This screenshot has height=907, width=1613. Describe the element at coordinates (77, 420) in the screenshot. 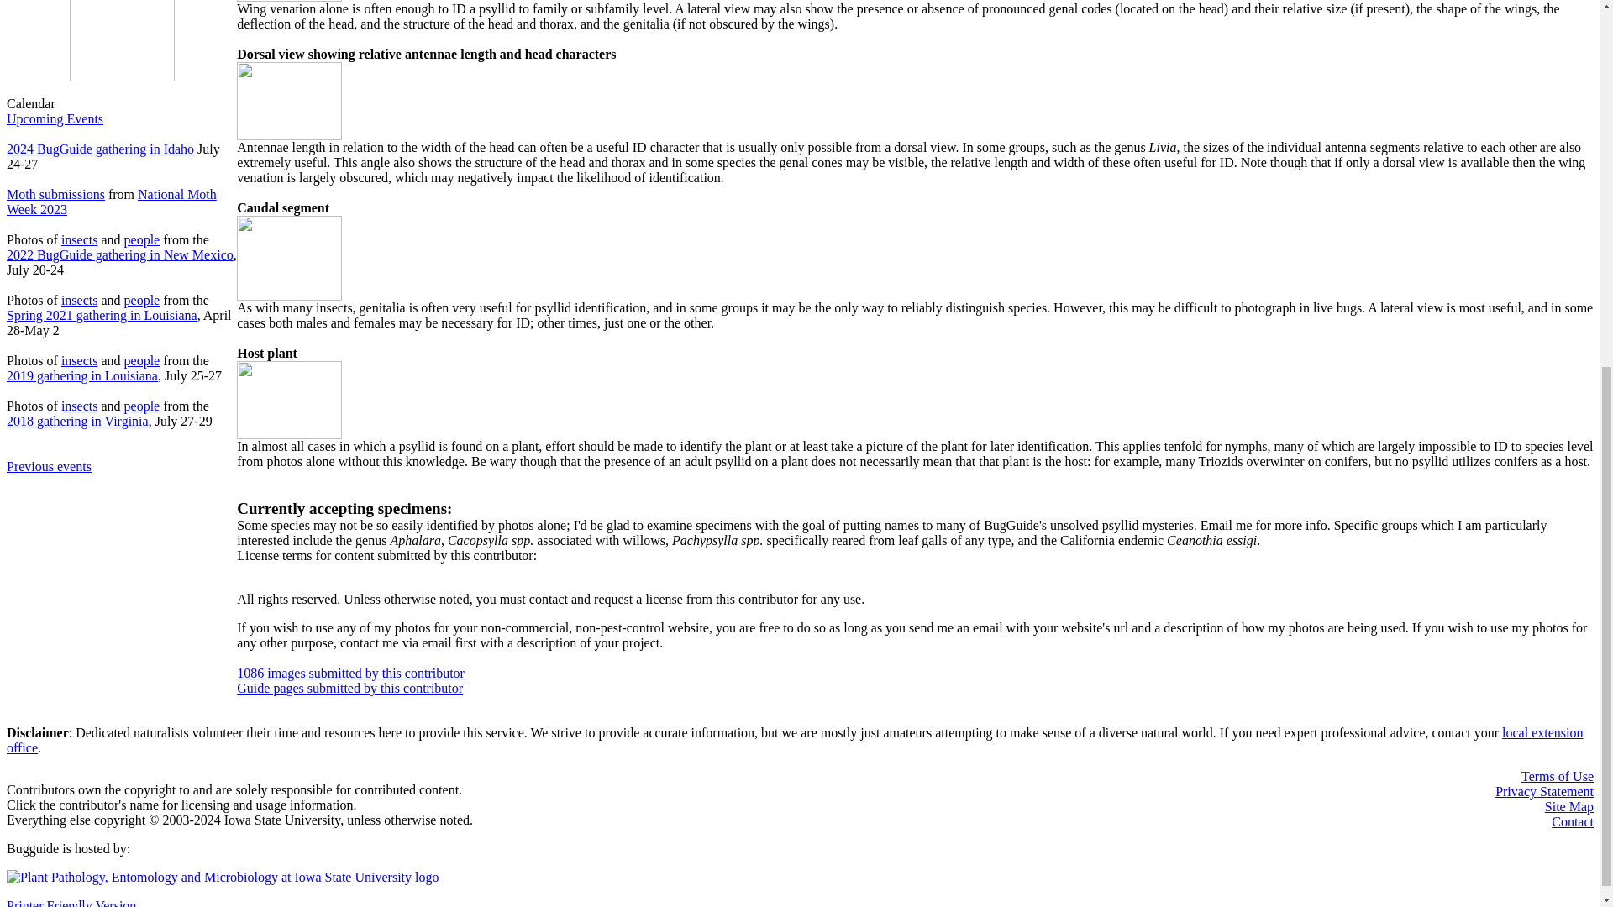

I see `2018 gathering in Virginia` at that location.